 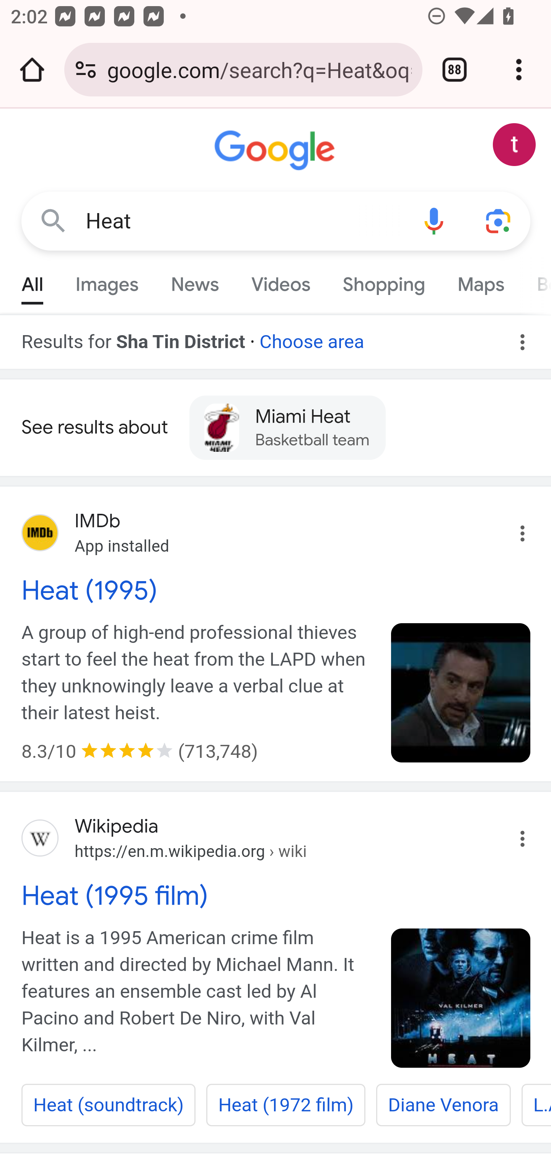 I want to click on Heat (1995), so click(x=276, y=590).